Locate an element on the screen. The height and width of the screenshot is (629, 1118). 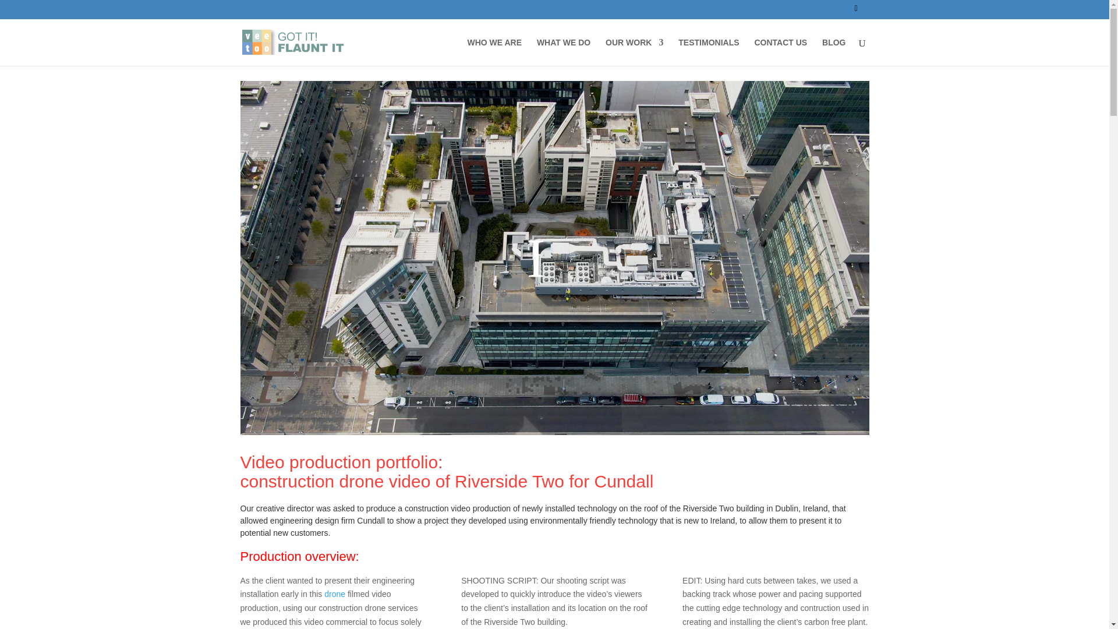
Dublin is located at coordinates (786, 508).